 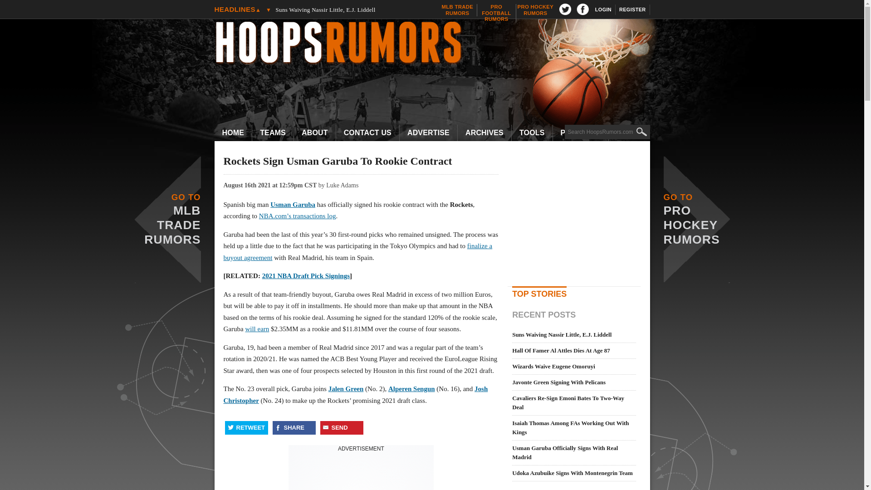 What do you see at coordinates (632, 10) in the screenshot?
I see `REGISTER` at bounding box center [632, 10].